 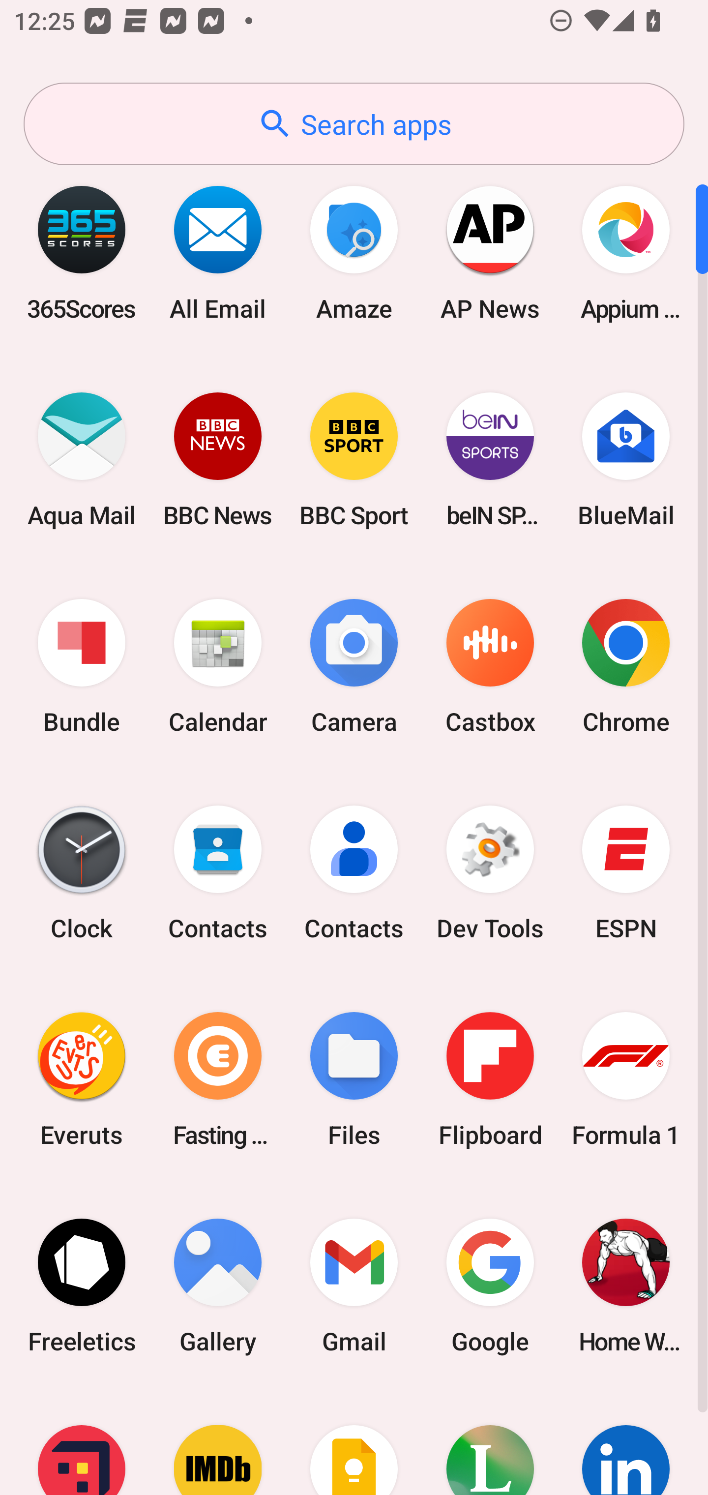 I want to click on Dev Tools, so click(x=490, y=873).